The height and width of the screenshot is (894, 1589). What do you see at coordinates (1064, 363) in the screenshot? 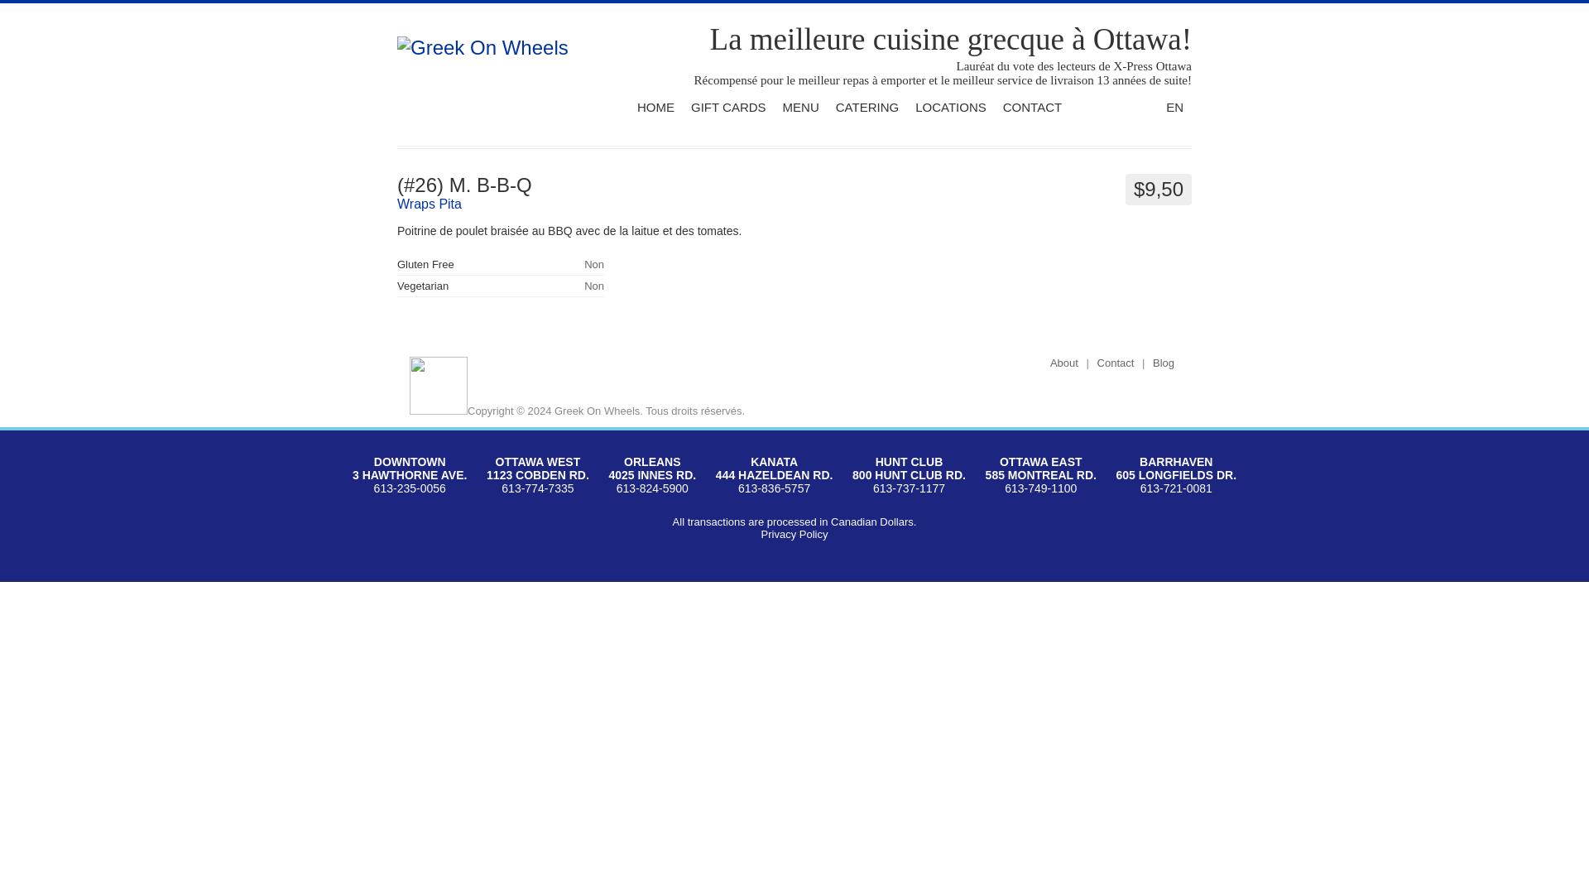
I see `About` at bounding box center [1064, 363].